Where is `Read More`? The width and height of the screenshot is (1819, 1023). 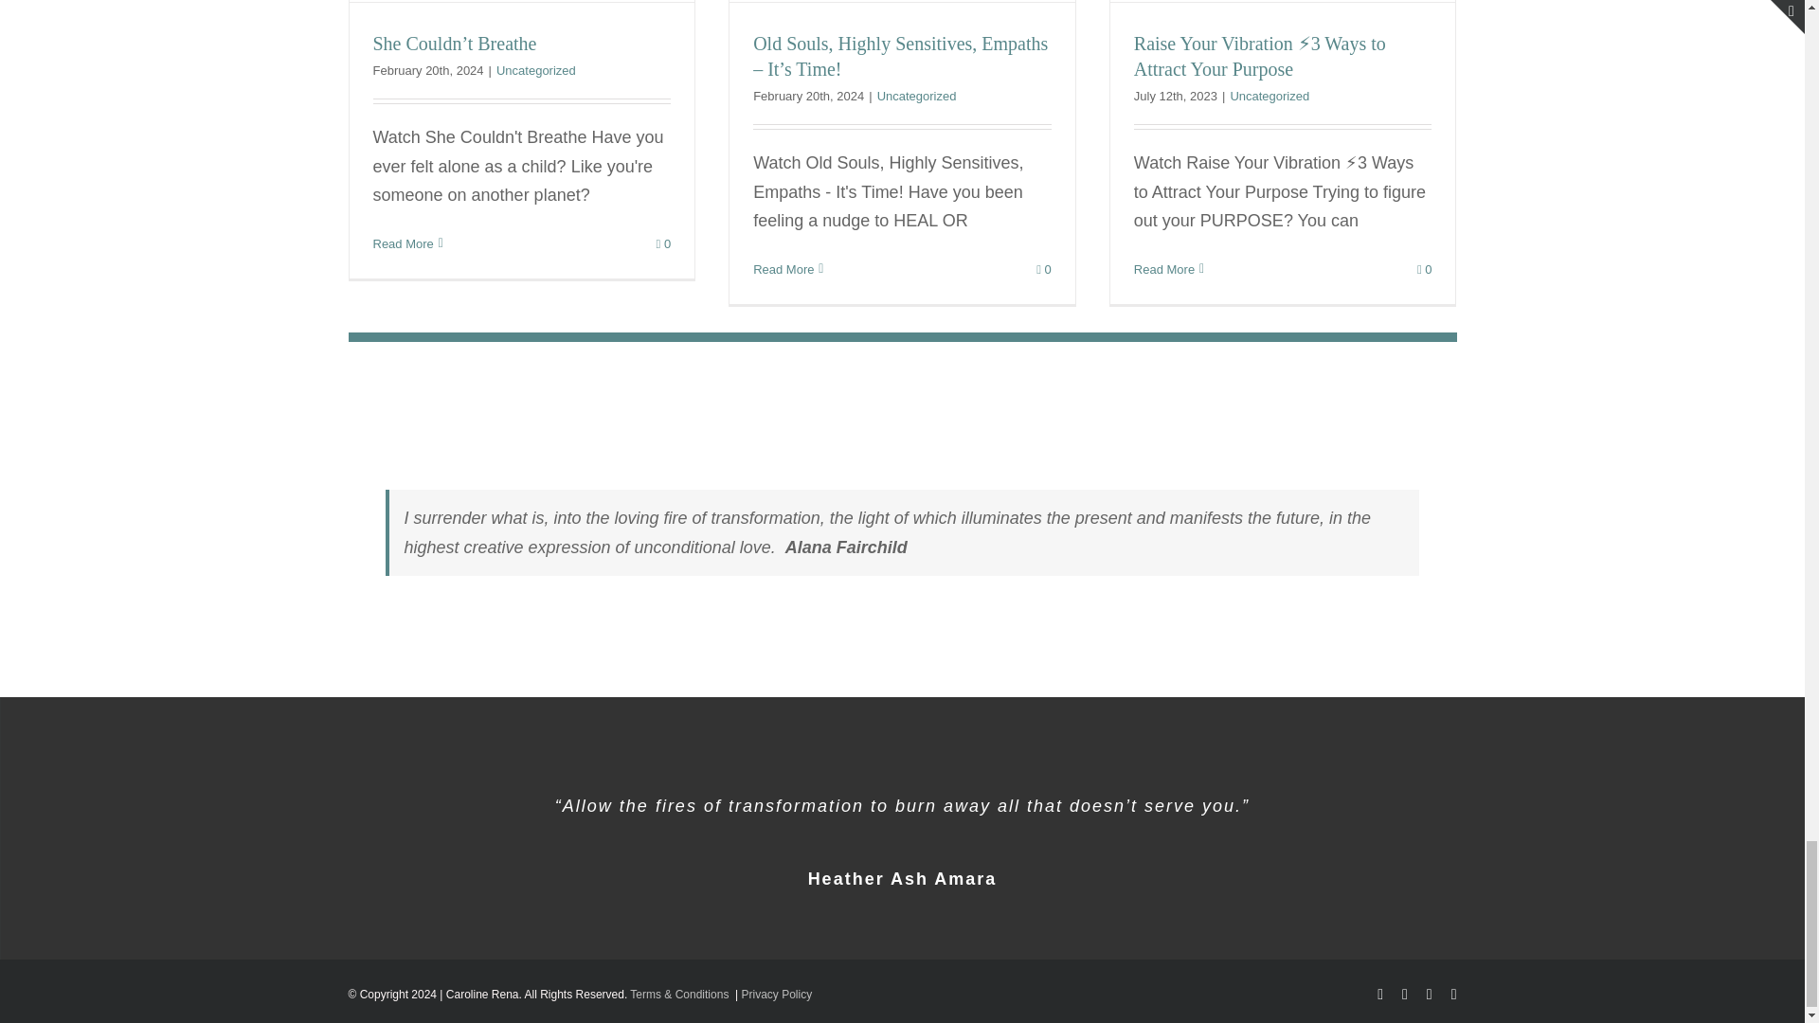
Read More is located at coordinates (404, 242).